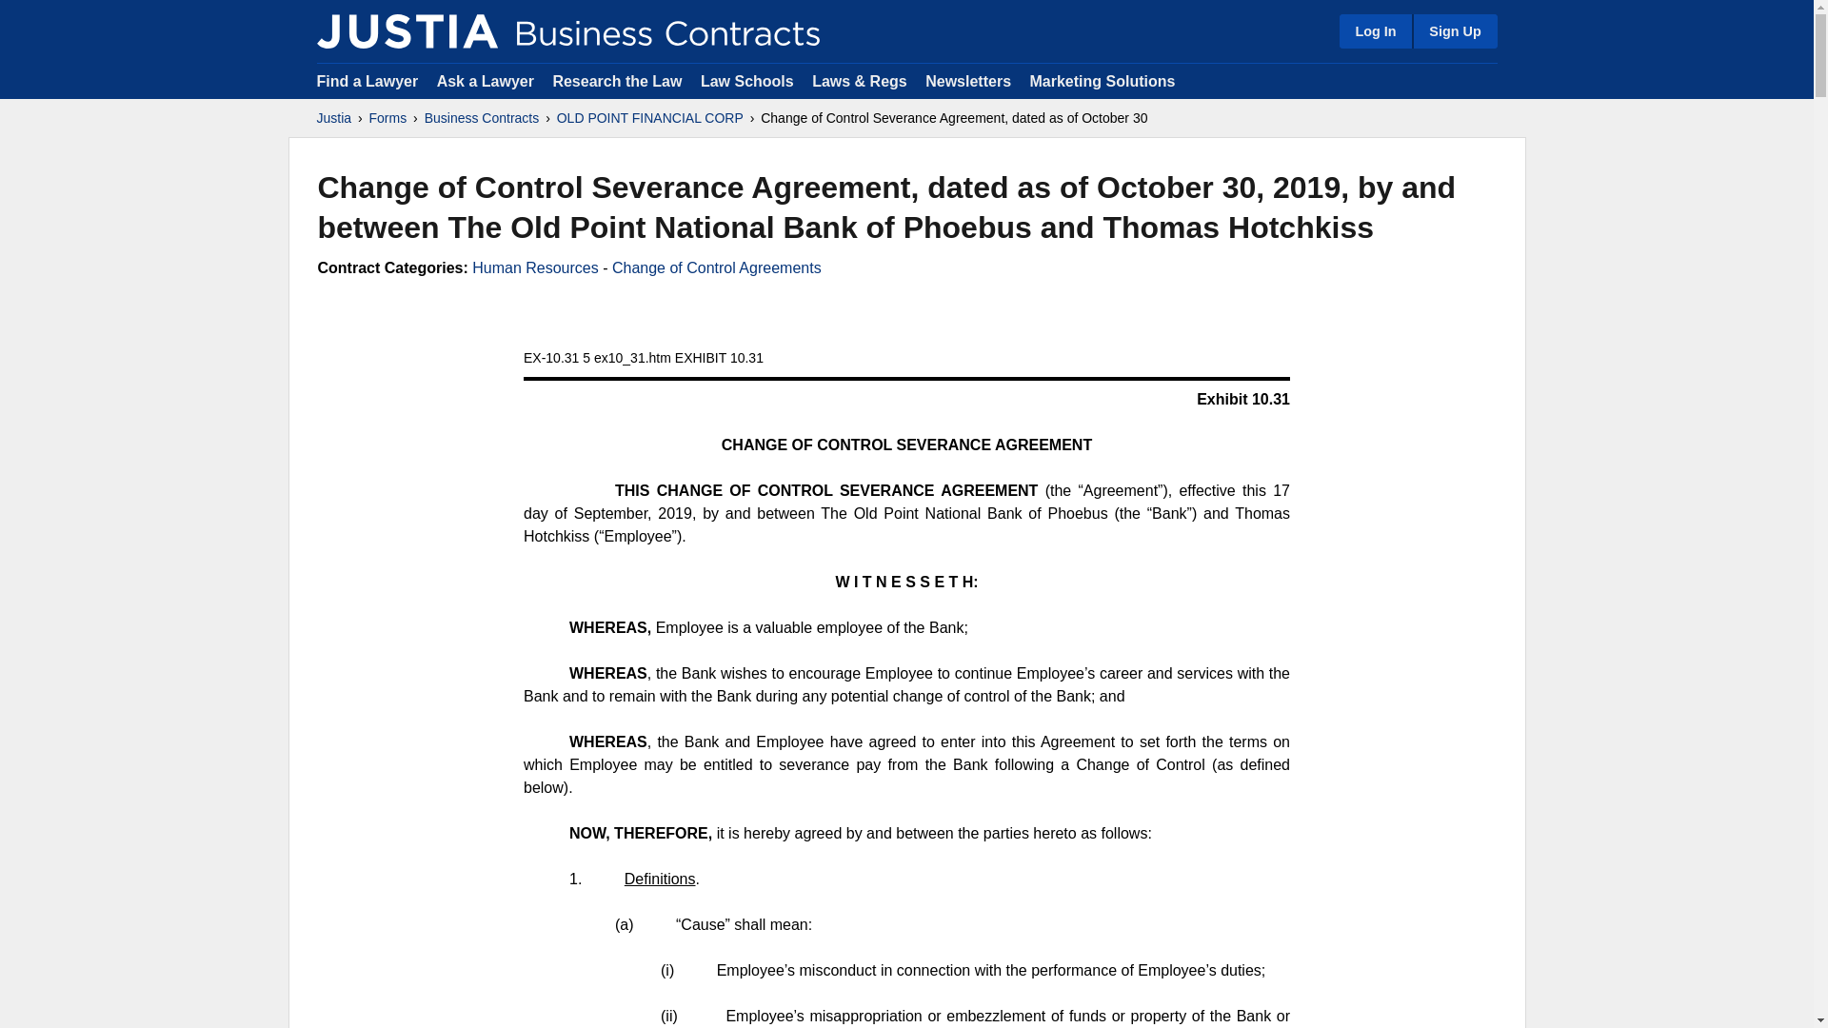 This screenshot has width=1828, height=1028. What do you see at coordinates (535, 268) in the screenshot?
I see `Human Resources` at bounding box center [535, 268].